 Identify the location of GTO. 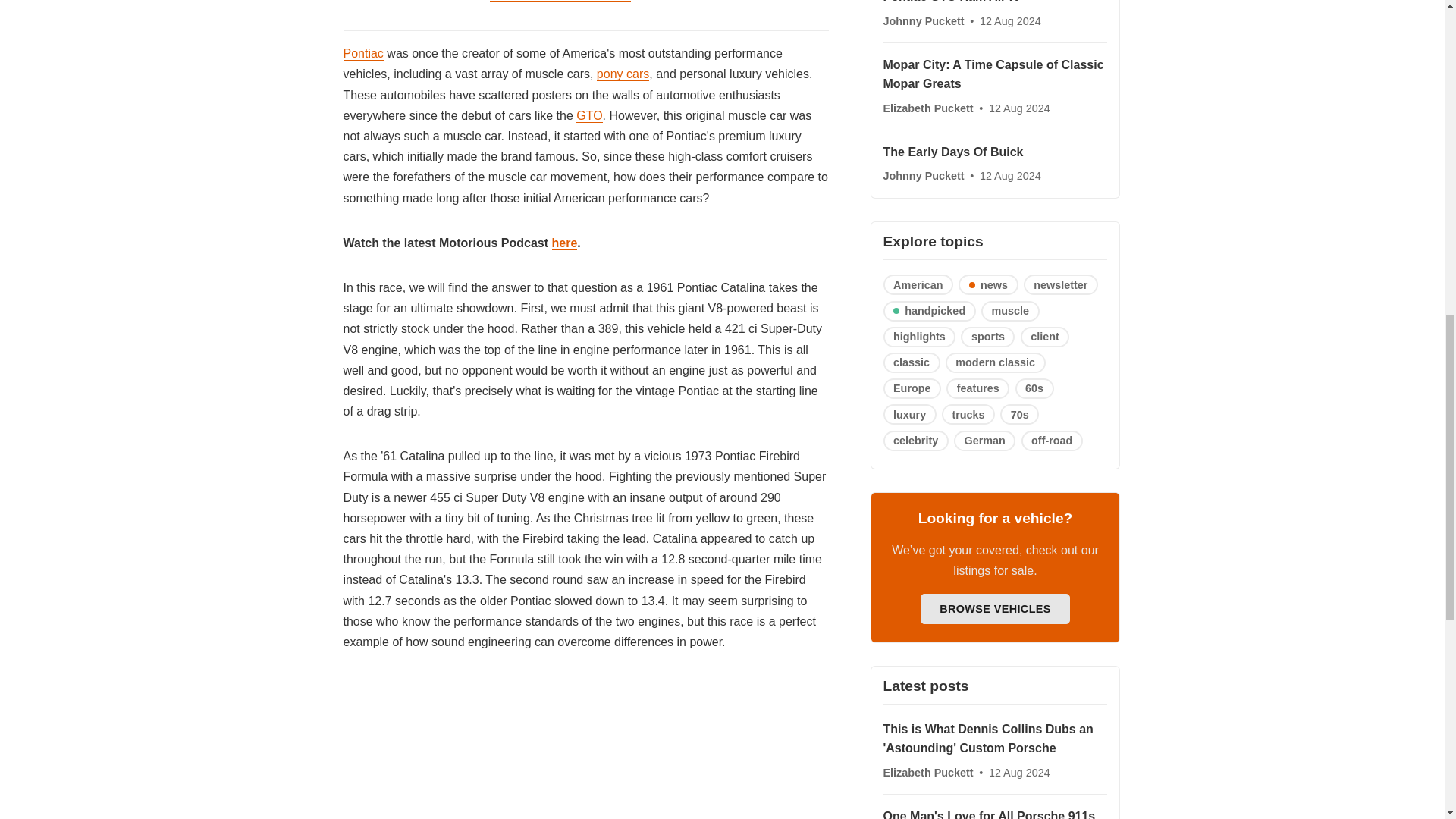
(589, 115).